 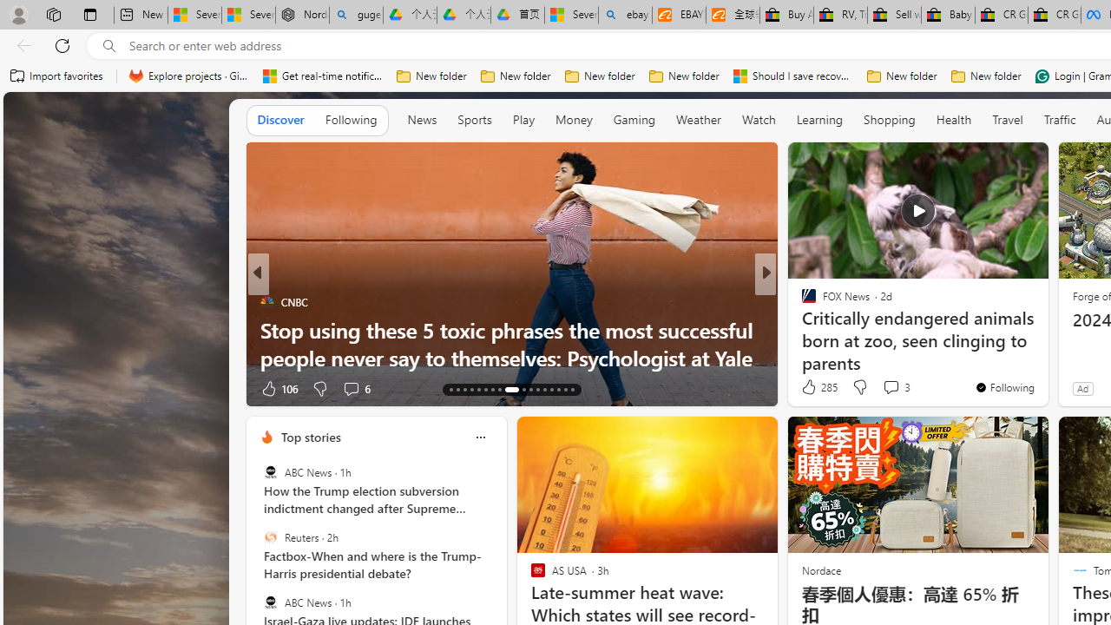 I want to click on AutomationID: tab-16, so click(x=470, y=389).